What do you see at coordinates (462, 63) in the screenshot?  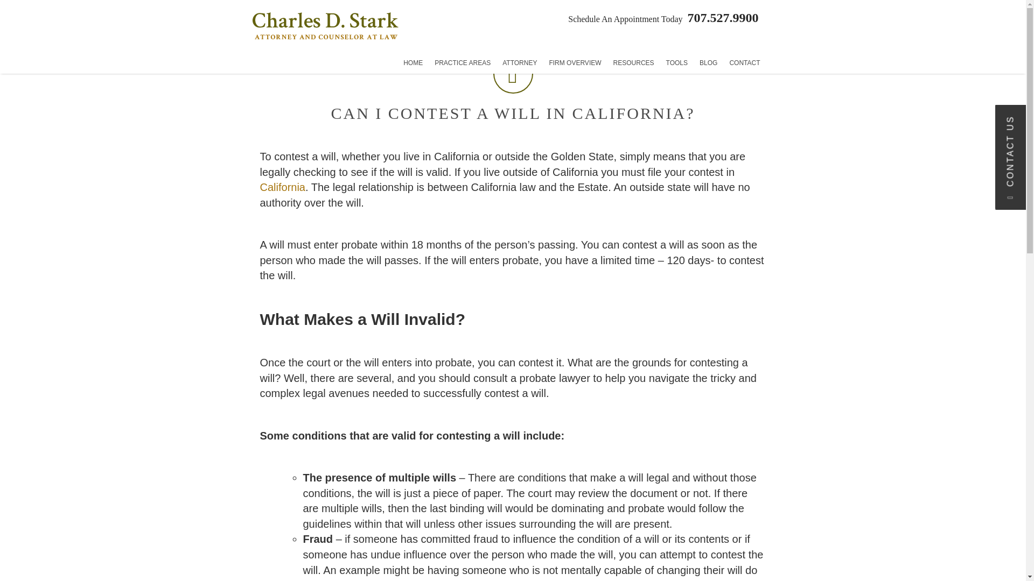 I see `PRACTICE AREAS` at bounding box center [462, 63].